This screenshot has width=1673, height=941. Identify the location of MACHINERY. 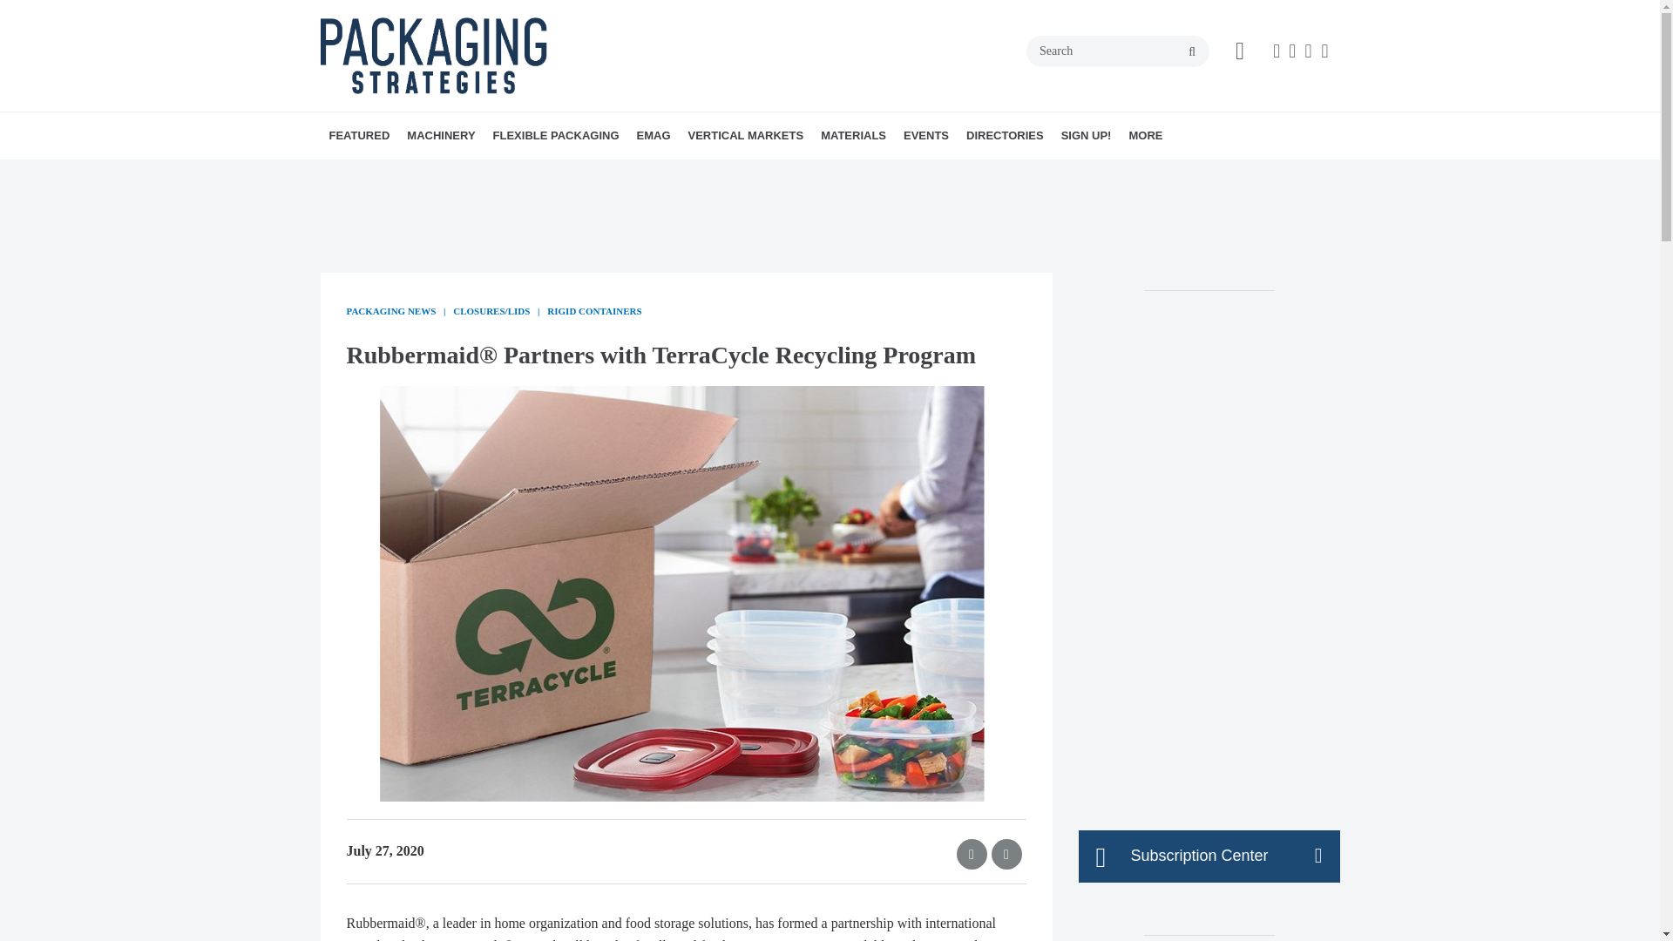
(440, 135).